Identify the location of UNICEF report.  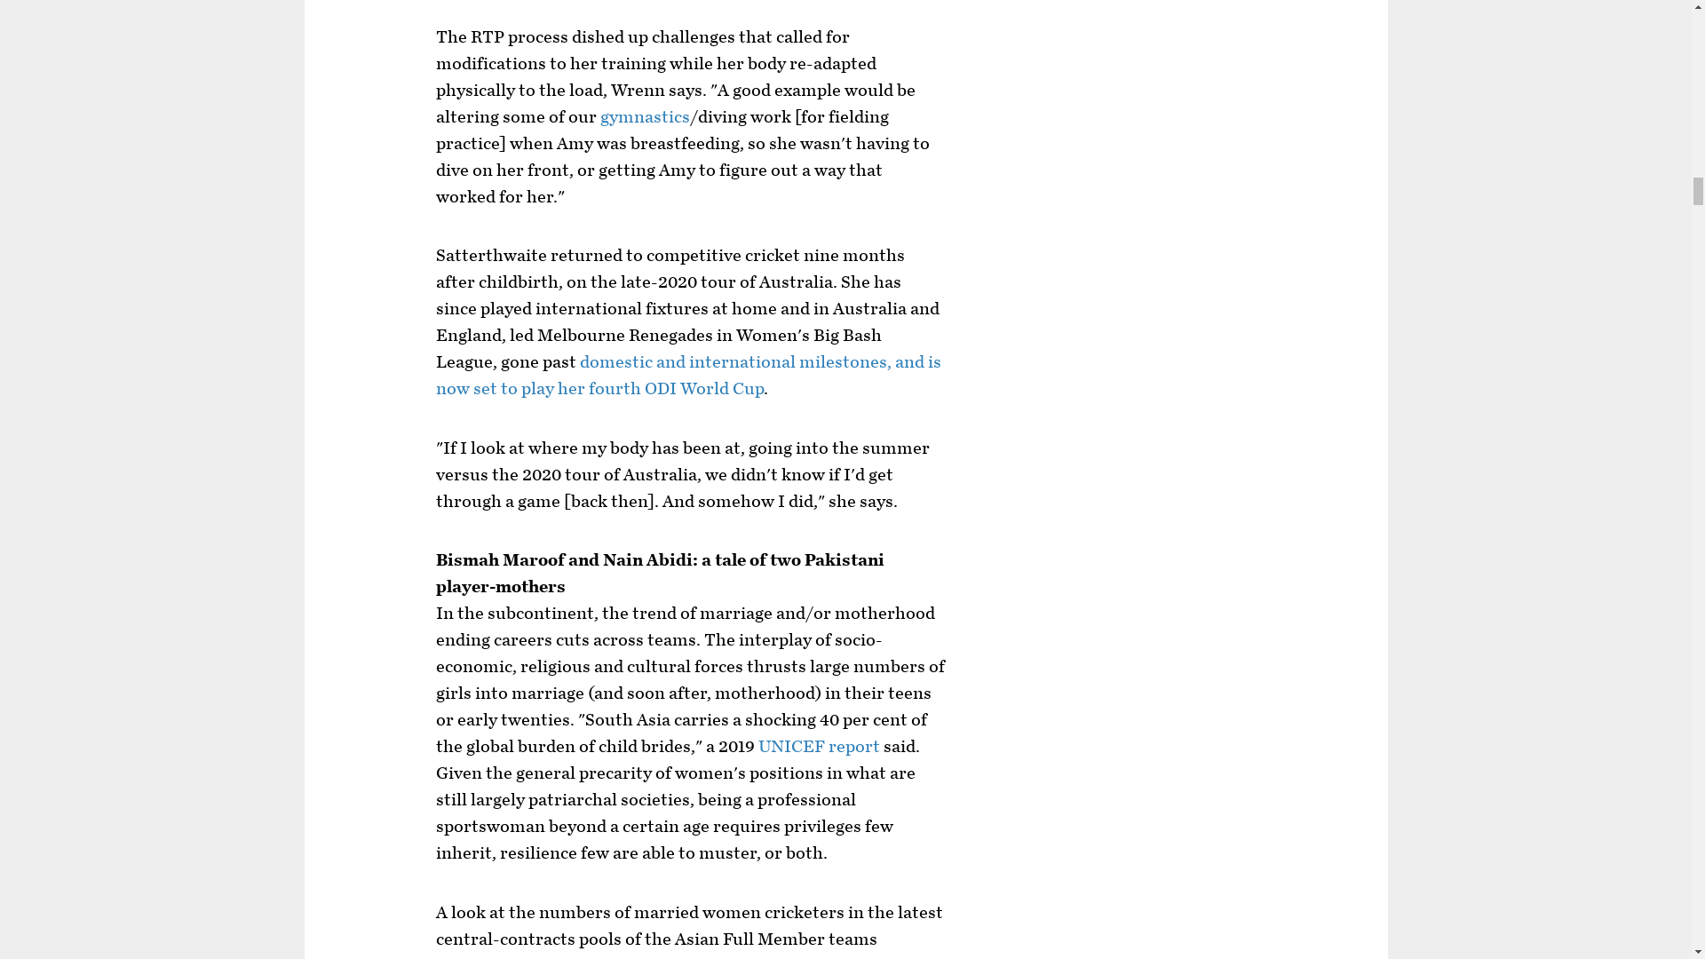
(819, 747).